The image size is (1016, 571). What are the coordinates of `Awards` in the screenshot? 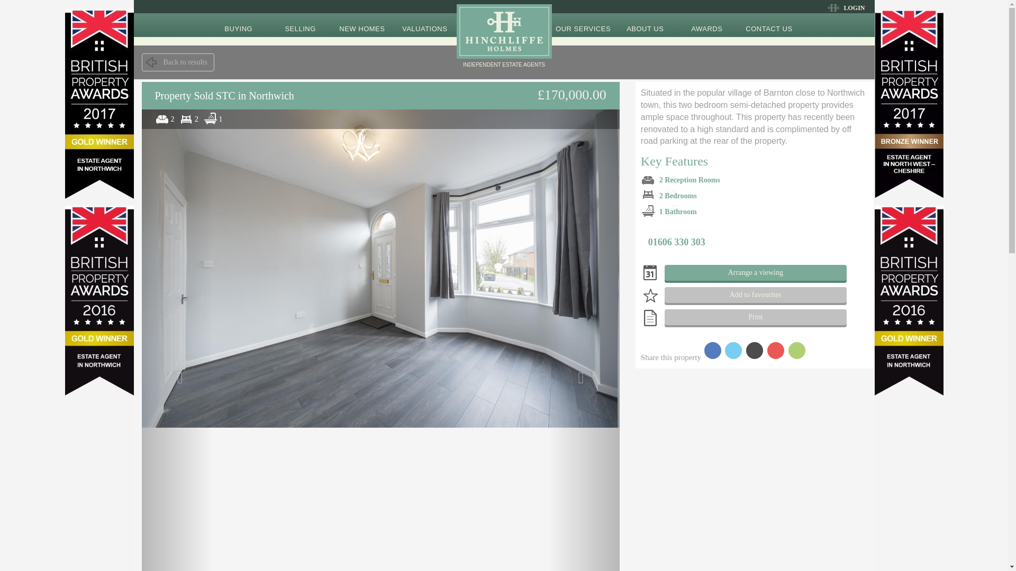 It's located at (706, 25).